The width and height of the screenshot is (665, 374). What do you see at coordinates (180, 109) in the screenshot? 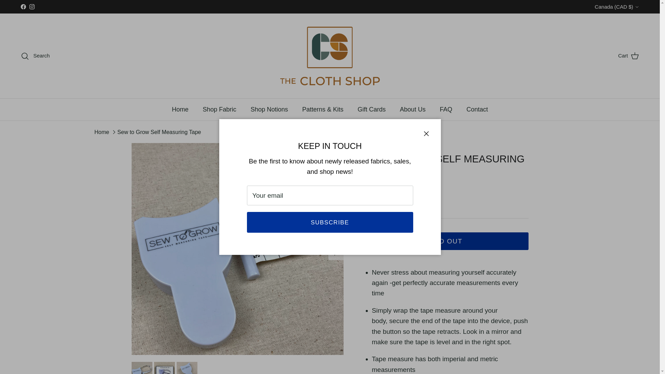
I see `Home` at bounding box center [180, 109].